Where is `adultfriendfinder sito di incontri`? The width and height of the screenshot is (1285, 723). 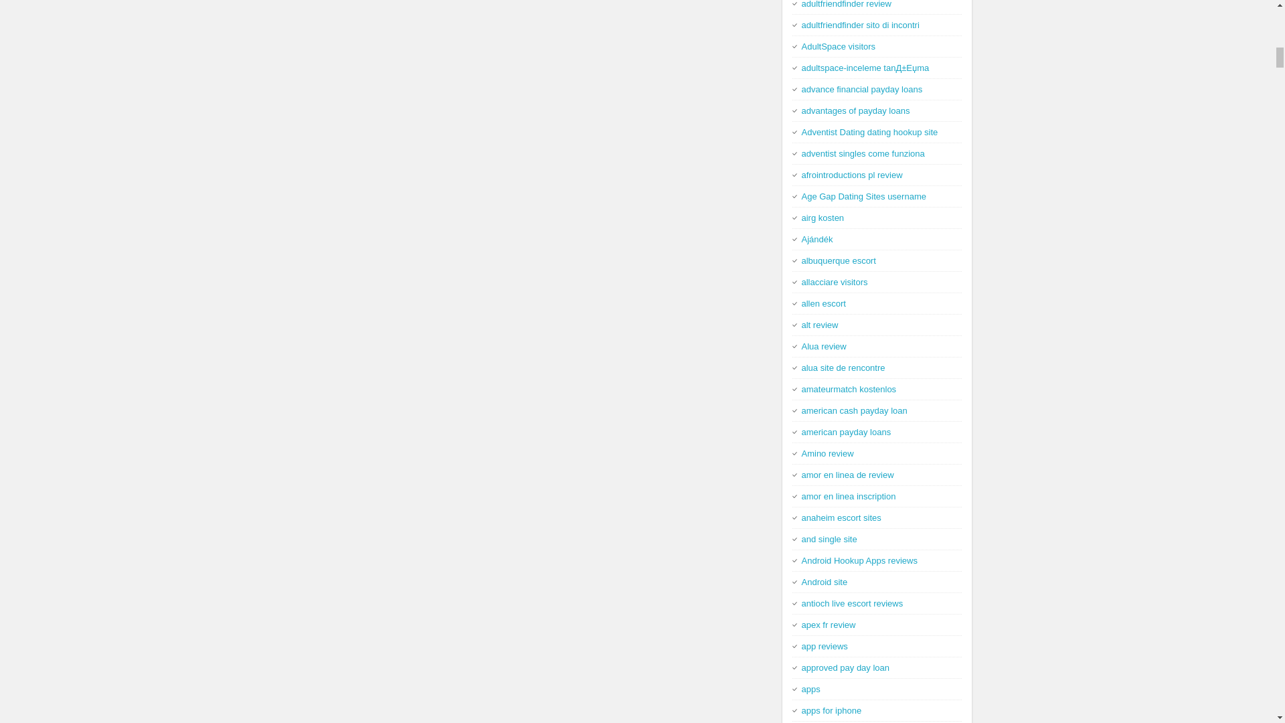
adultfriendfinder sito di incontri is located at coordinates (861, 25).